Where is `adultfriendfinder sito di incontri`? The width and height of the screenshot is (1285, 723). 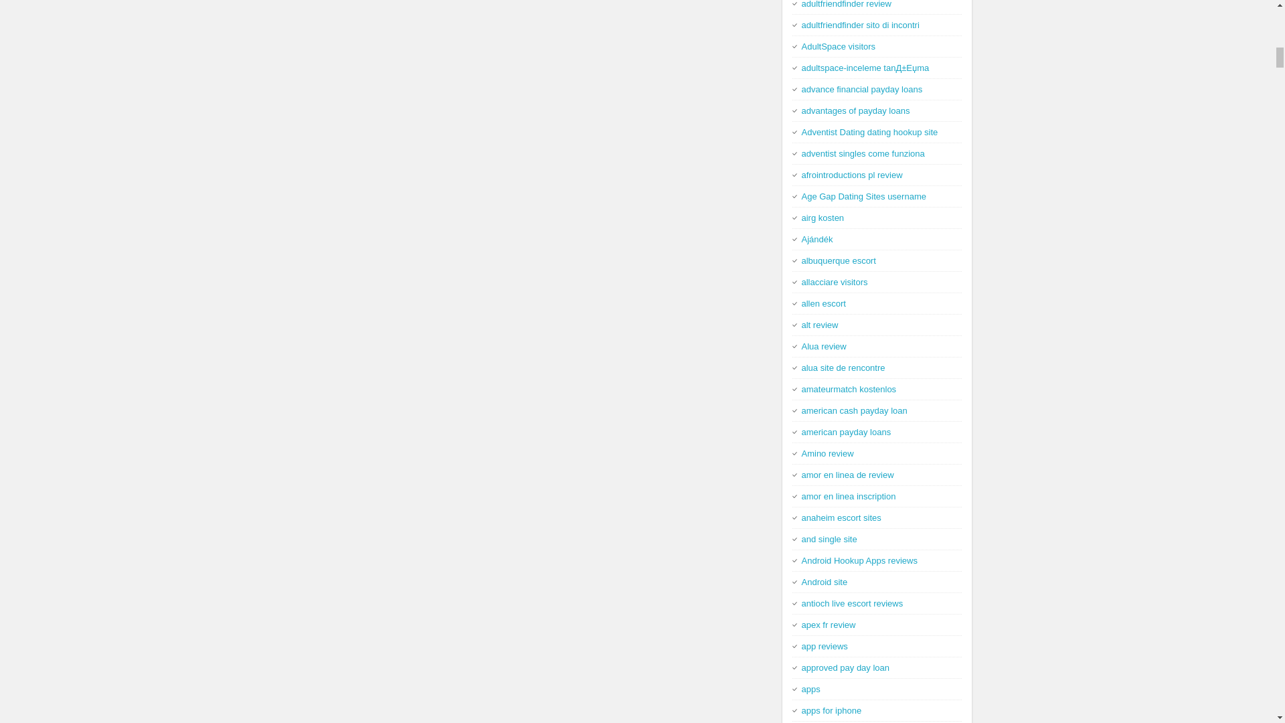
adultfriendfinder sito di incontri is located at coordinates (861, 25).